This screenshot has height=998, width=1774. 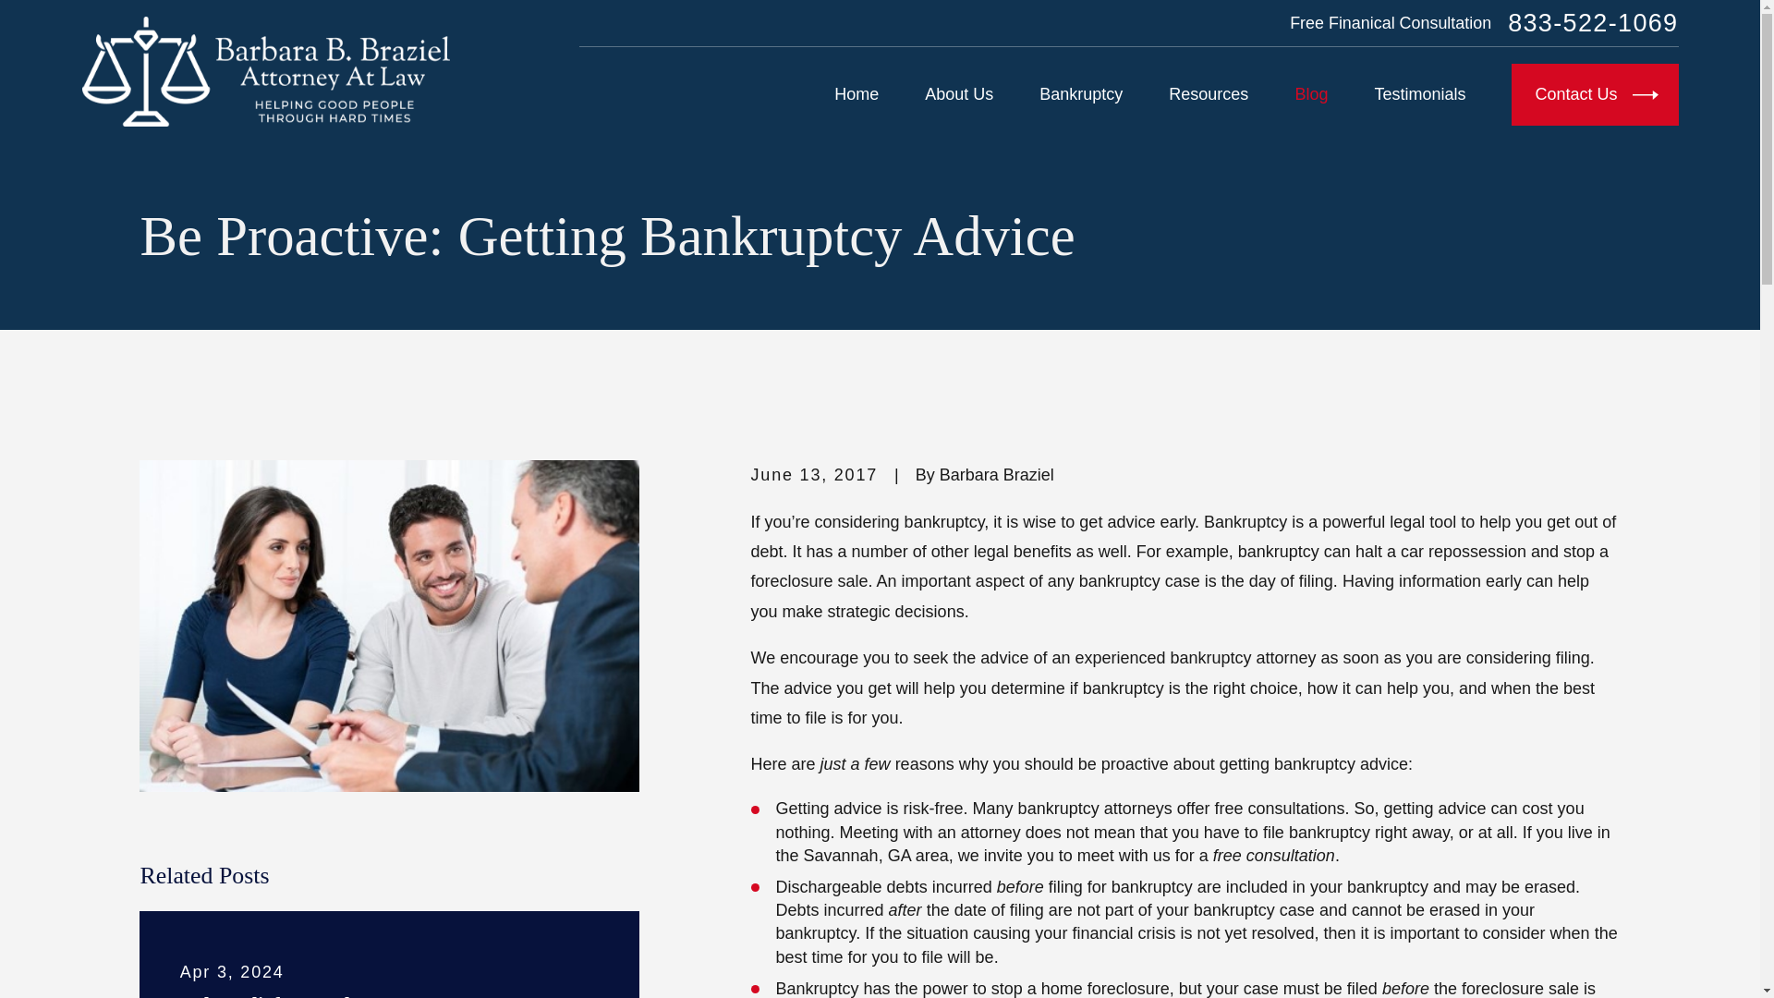 I want to click on 833-522-1069, so click(x=1593, y=22).